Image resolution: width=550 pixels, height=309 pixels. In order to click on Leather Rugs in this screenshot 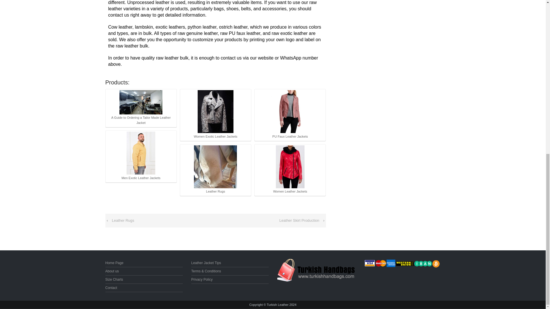, I will do `click(123, 220)`.